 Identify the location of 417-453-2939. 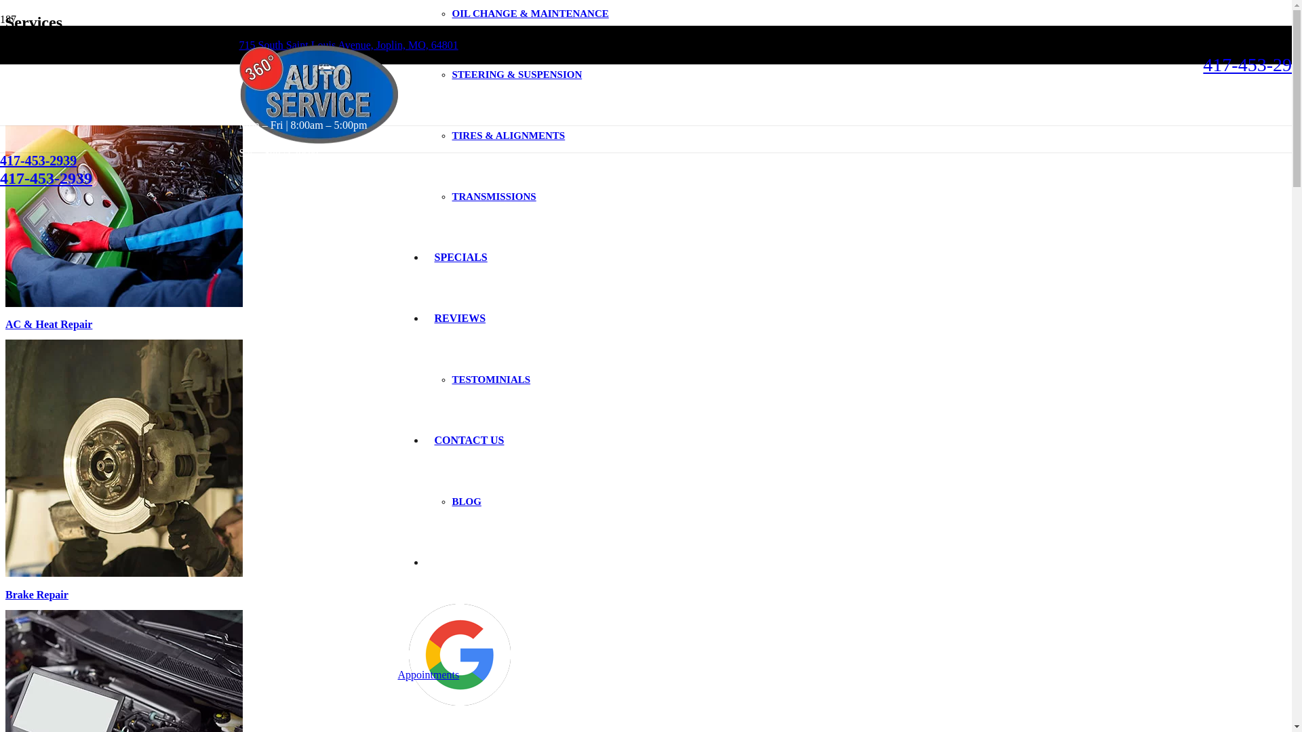
(38, 161).